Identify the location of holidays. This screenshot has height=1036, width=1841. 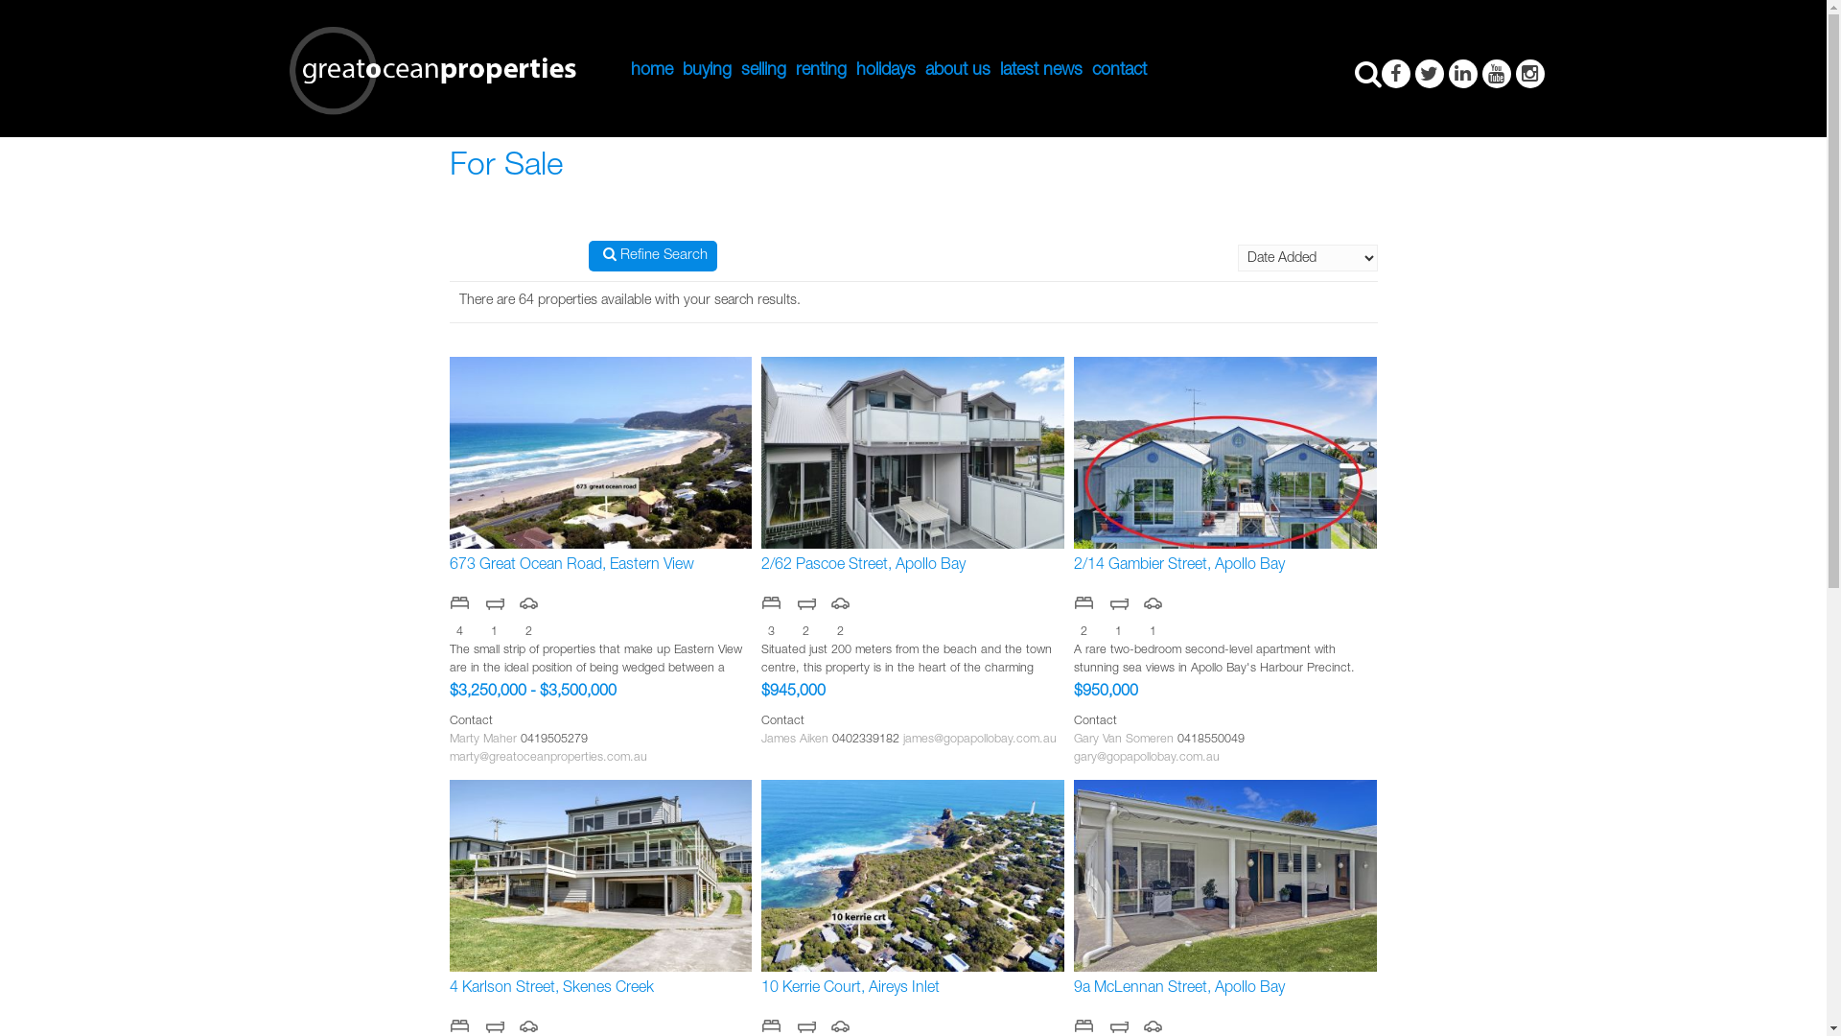
(886, 71).